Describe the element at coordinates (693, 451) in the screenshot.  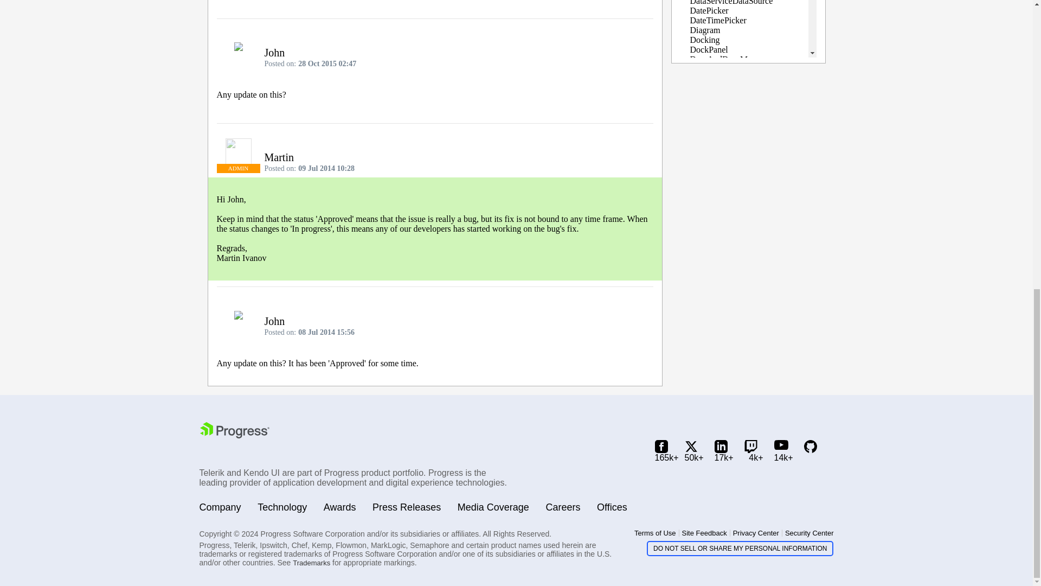
I see `X` at that location.